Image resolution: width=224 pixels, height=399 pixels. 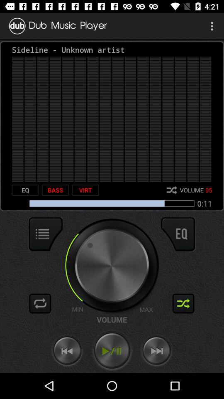 I want to click on shuffle, so click(x=183, y=303).